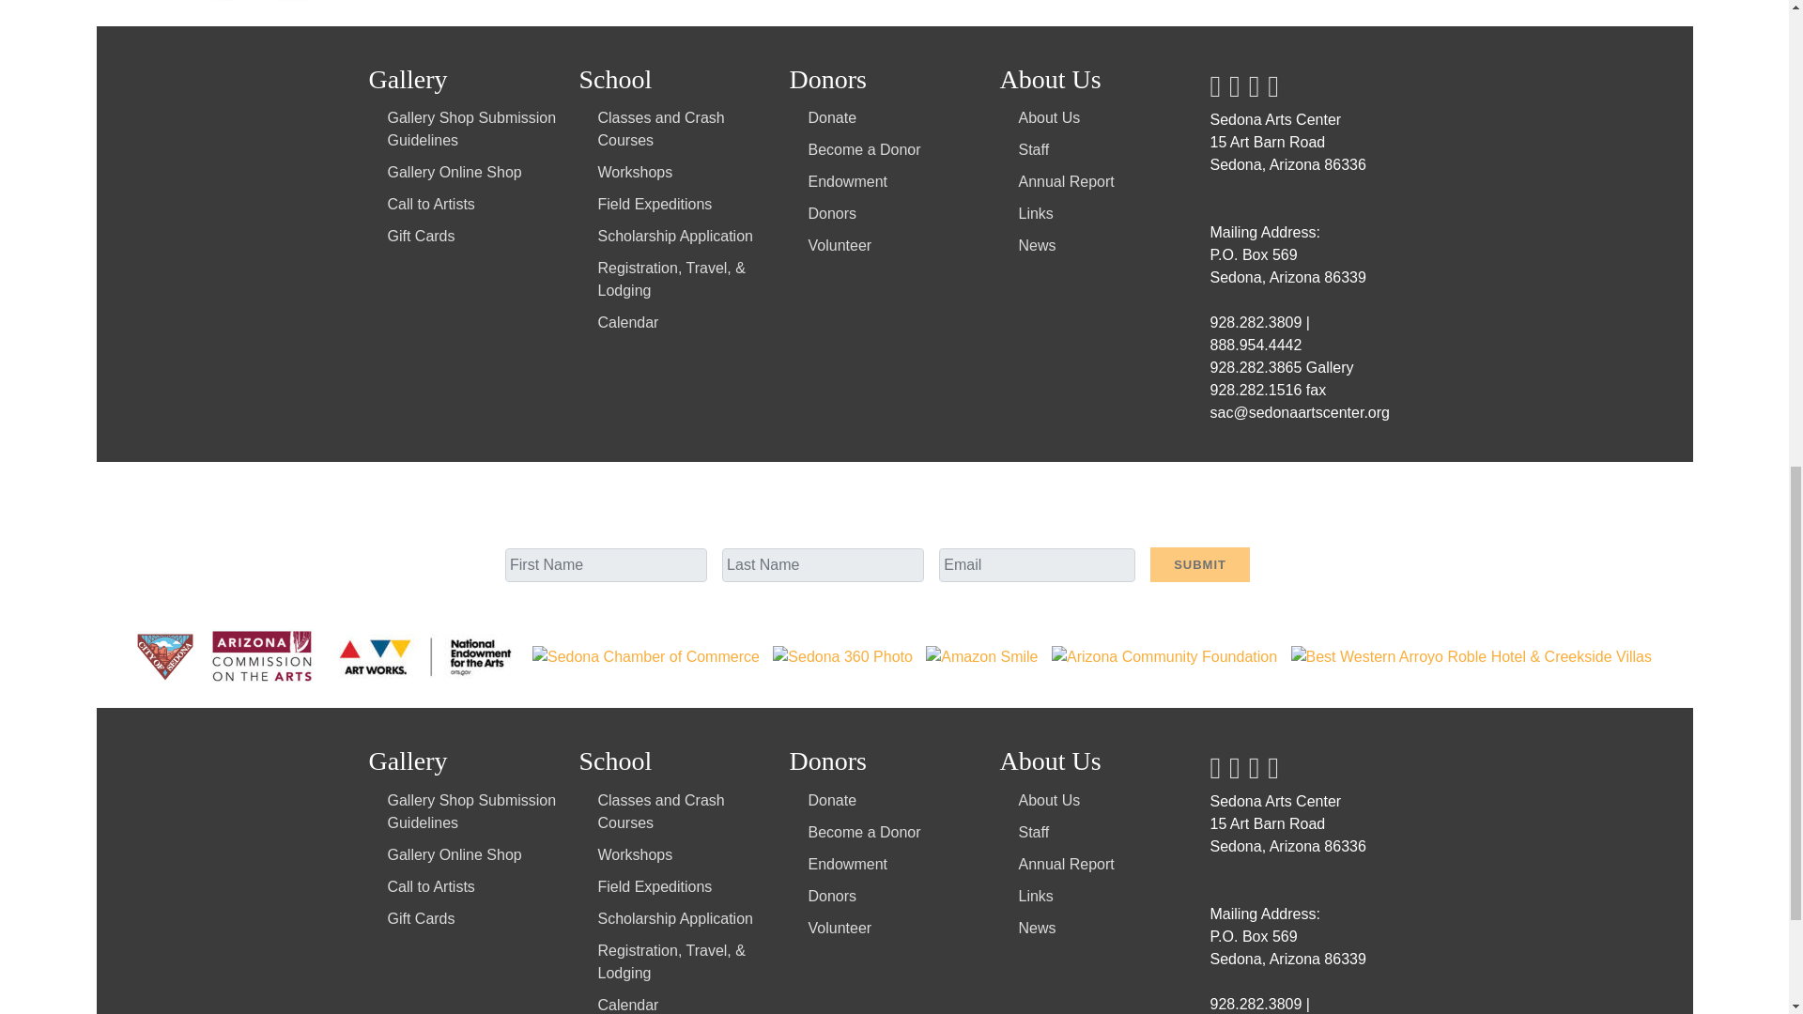  Describe the element at coordinates (264, 655) in the screenshot. I see `Arizona Commission on the Arts` at that location.